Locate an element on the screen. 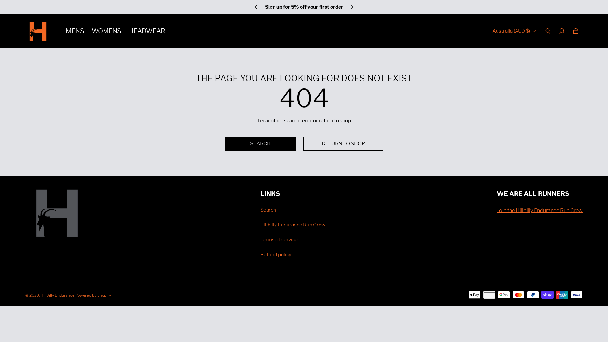 This screenshot has width=608, height=342. HillBilly Endurance is located at coordinates (58, 295).